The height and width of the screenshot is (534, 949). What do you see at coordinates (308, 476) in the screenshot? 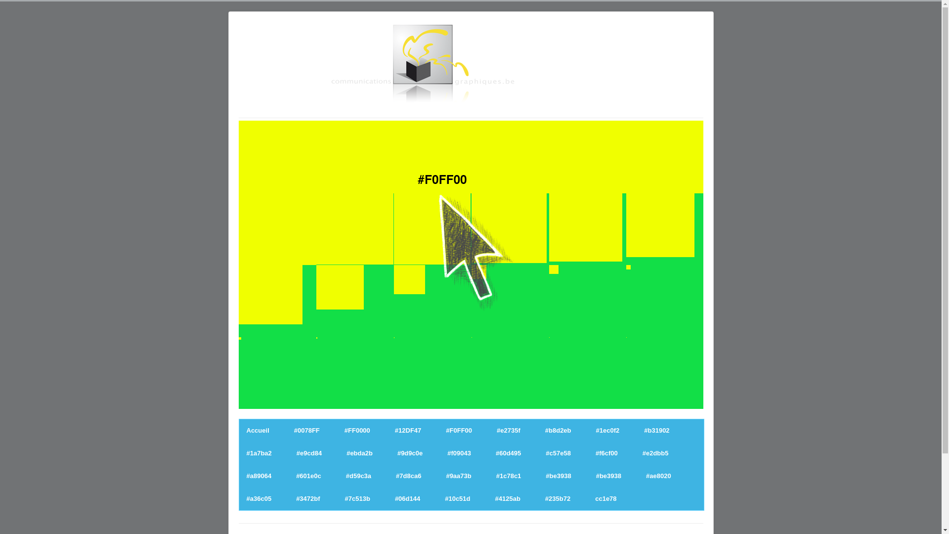
I see `#601e0c` at bounding box center [308, 476].